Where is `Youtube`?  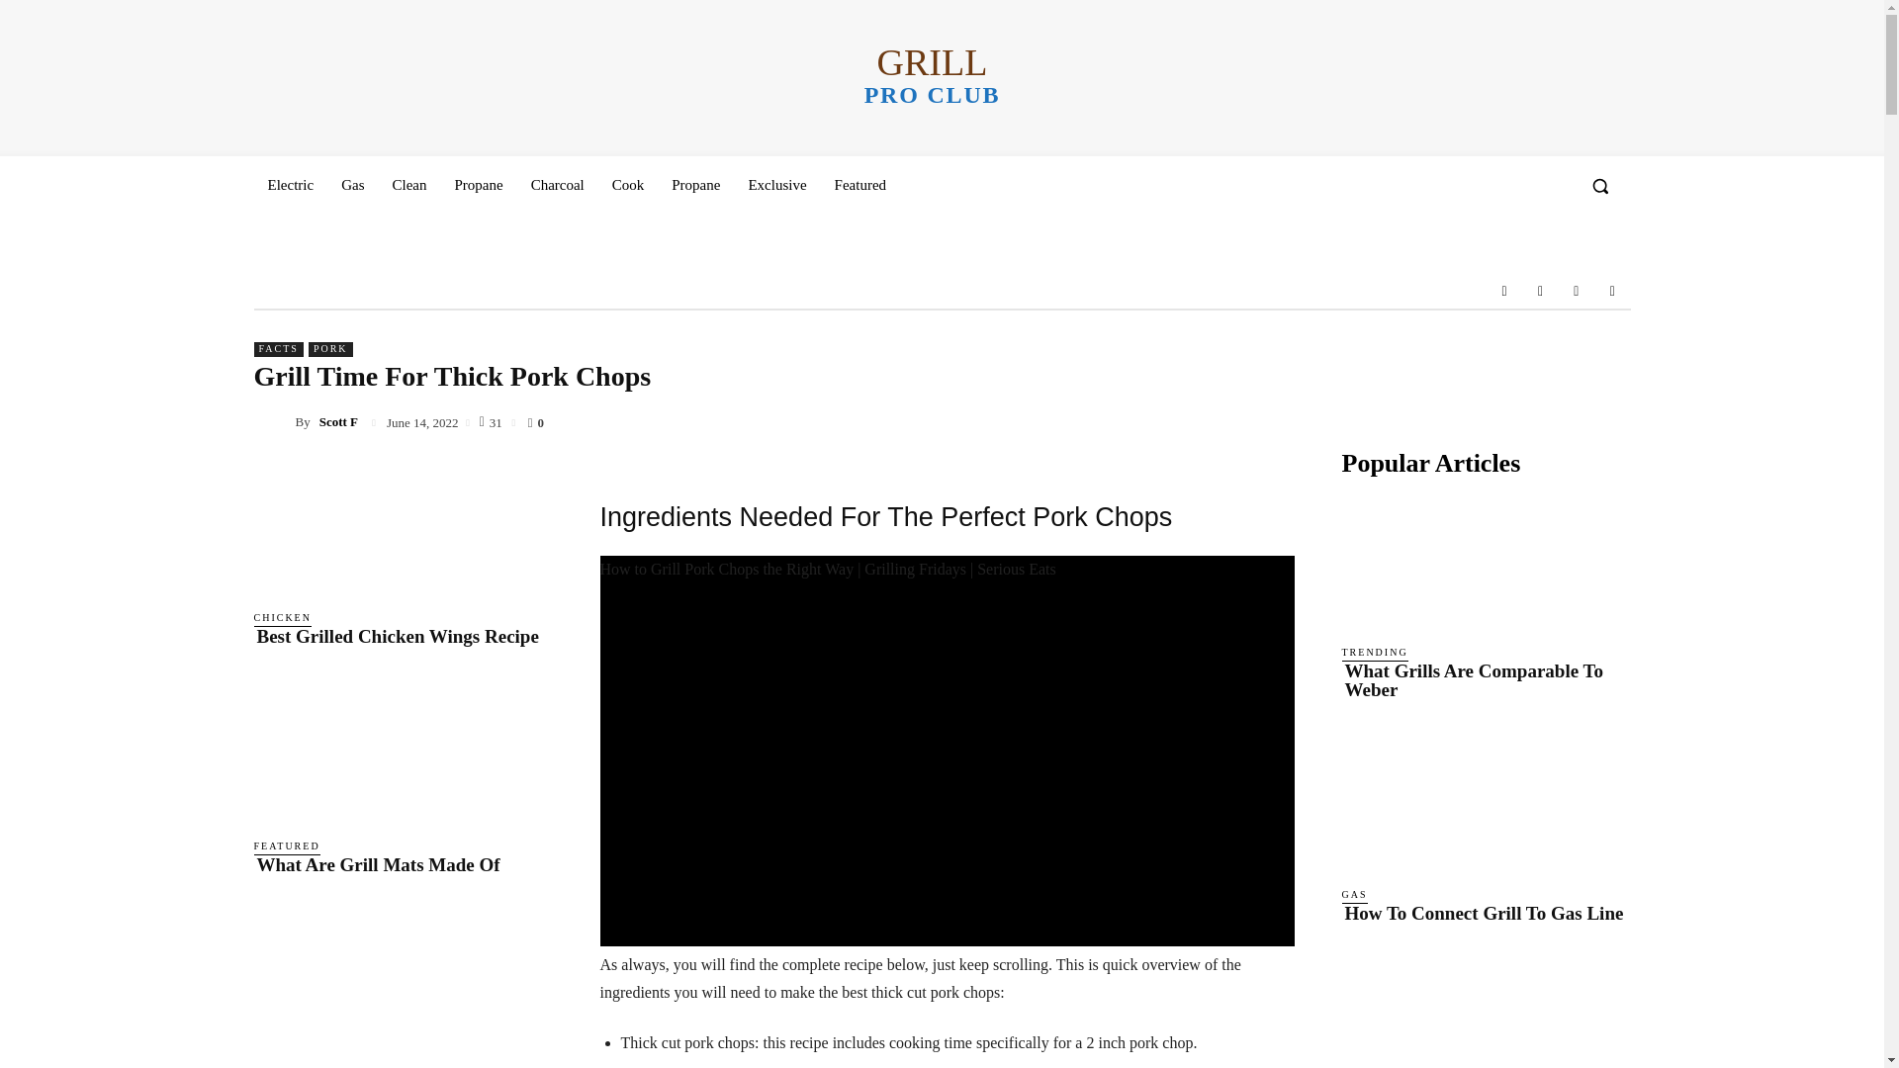
Youtube is located at coordinates (557, 184).